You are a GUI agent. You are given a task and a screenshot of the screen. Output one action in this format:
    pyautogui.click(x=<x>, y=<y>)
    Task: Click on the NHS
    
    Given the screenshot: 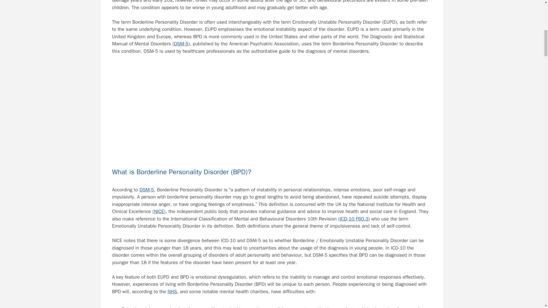 What is the action you would take?
    pyautogui.click(x=172, y=291)
    